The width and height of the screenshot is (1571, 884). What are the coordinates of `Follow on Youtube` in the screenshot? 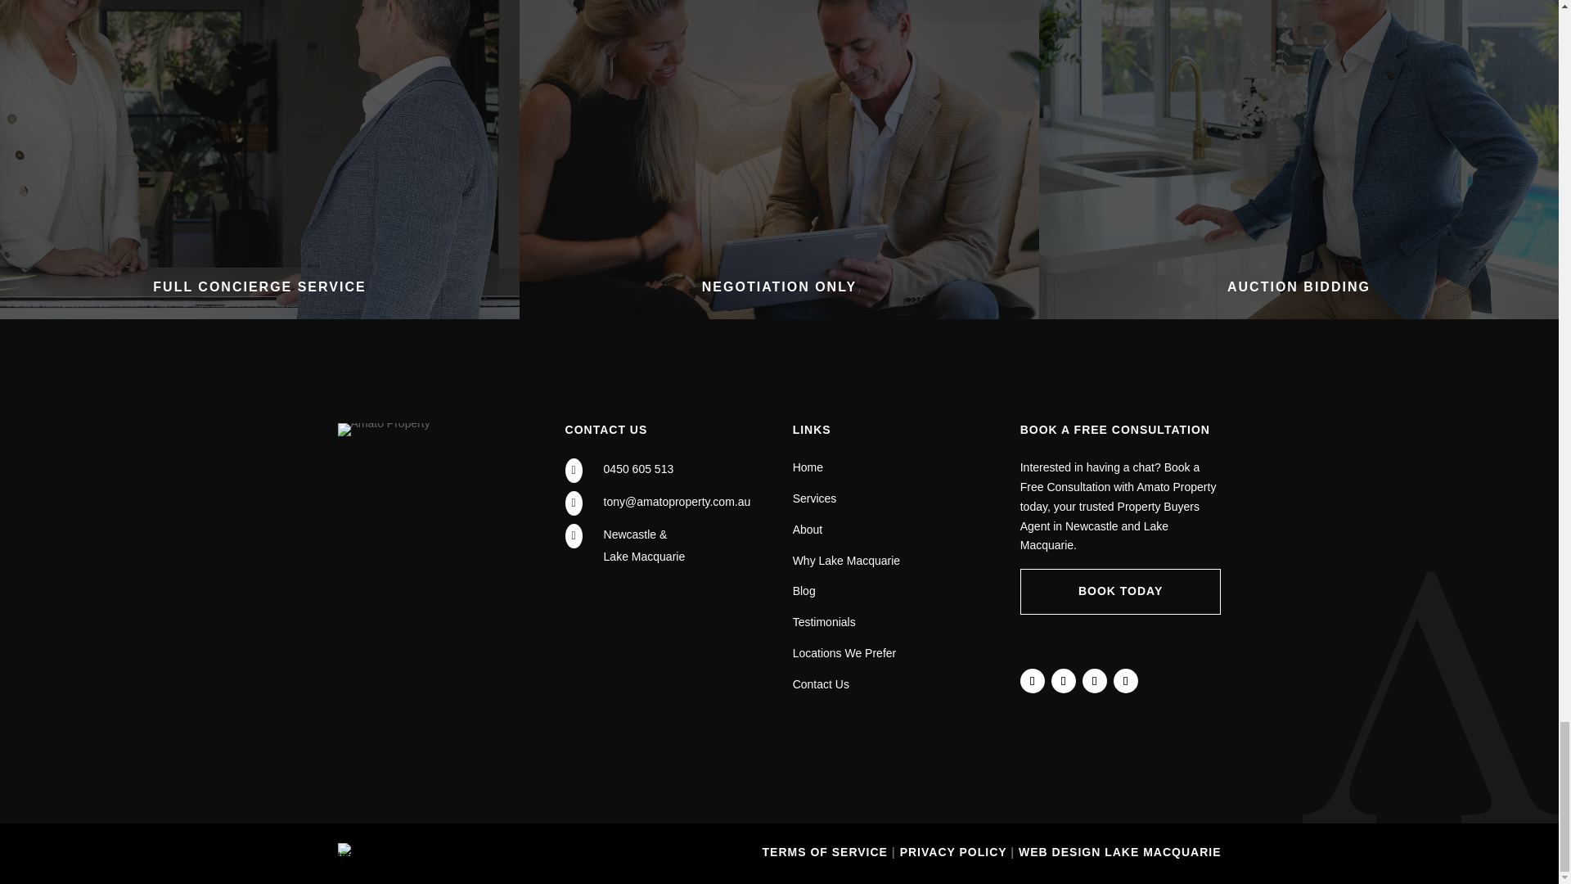 It's located at (1126, 680).